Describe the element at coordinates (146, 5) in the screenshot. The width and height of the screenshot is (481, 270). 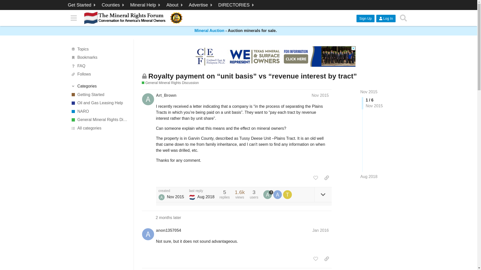
I see `Mineral Help` at that location.